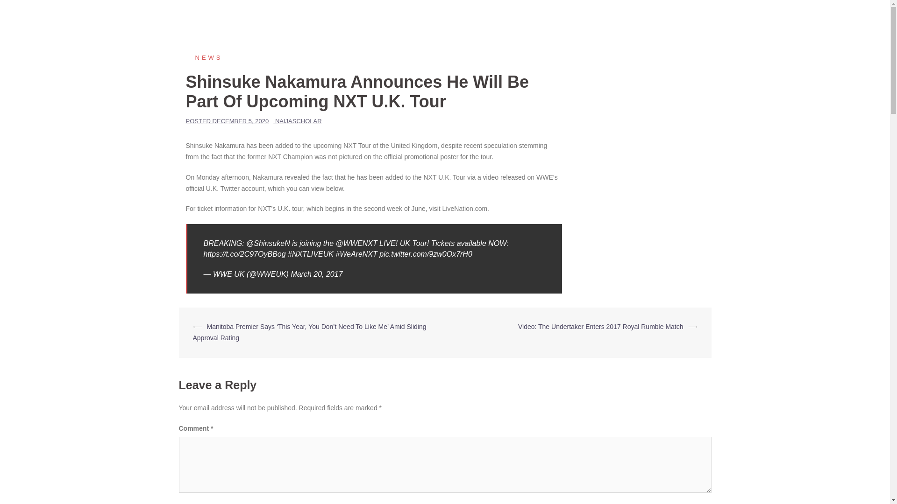 This screenshot has width=897, height=504. I want to click on DECEMBER 5, 2020, so click(241, 120).